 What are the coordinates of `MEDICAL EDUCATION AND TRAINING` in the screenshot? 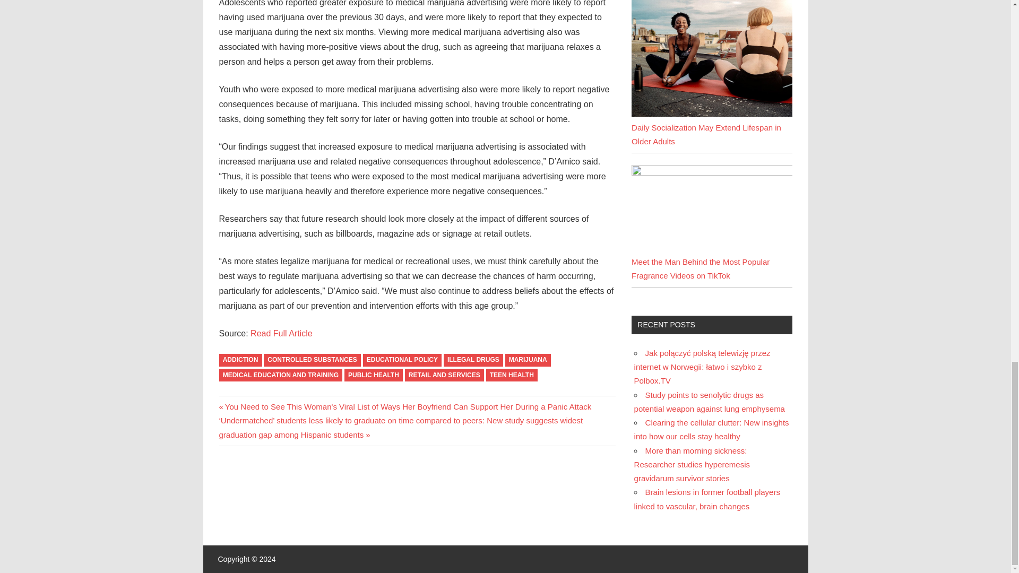 It's located at (280, 376).